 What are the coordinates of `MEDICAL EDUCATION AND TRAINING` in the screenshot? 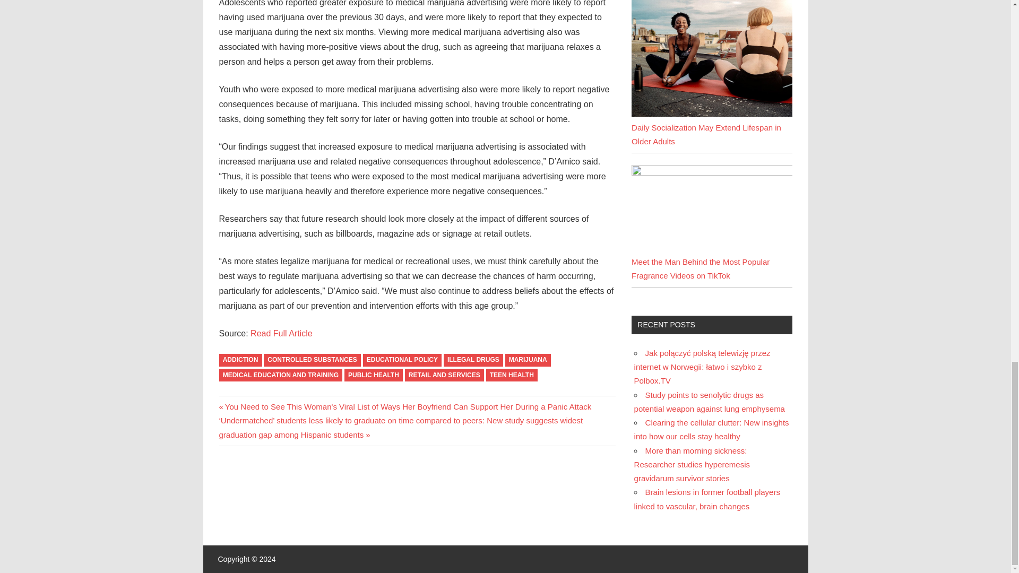 It's located at (280, 376).